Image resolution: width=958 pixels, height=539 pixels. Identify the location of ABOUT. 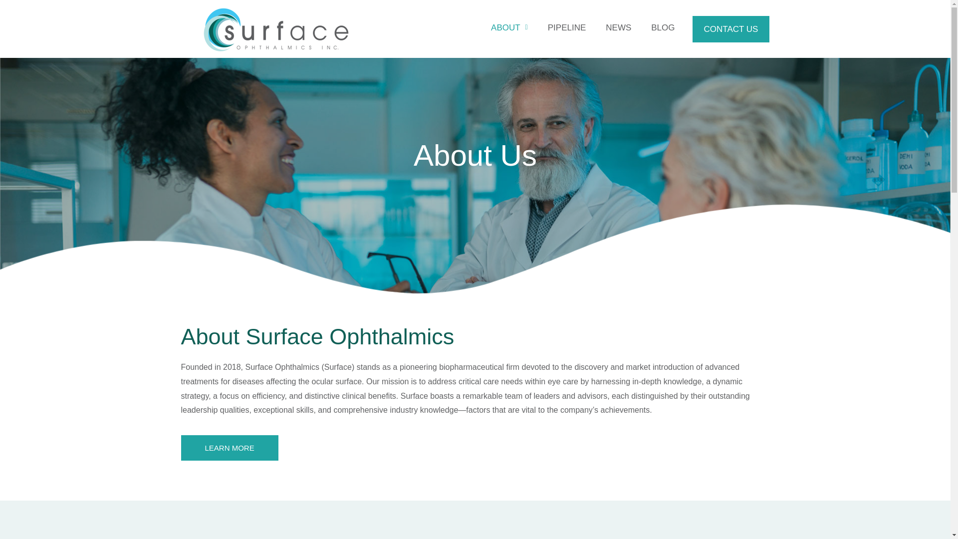
(509, 27).